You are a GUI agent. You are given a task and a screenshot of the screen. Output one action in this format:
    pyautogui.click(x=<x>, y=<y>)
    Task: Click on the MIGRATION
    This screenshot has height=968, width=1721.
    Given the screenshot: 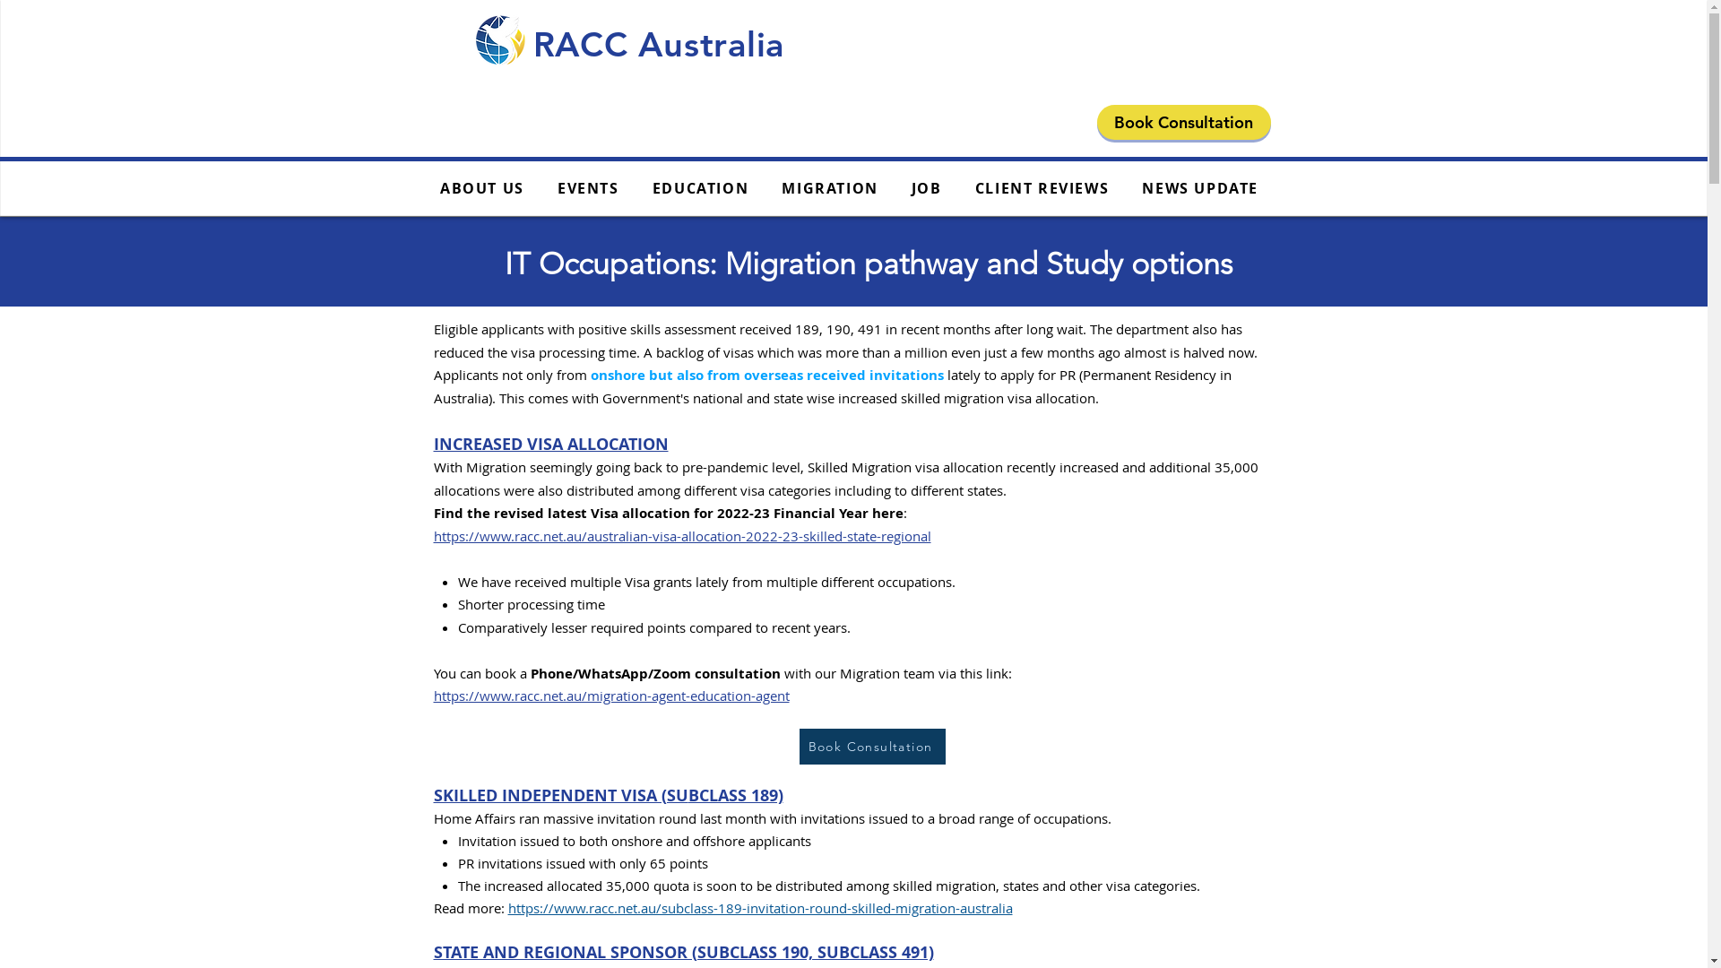 What is the action you would take?
    pyautogui.click(x=830, y=189)
    